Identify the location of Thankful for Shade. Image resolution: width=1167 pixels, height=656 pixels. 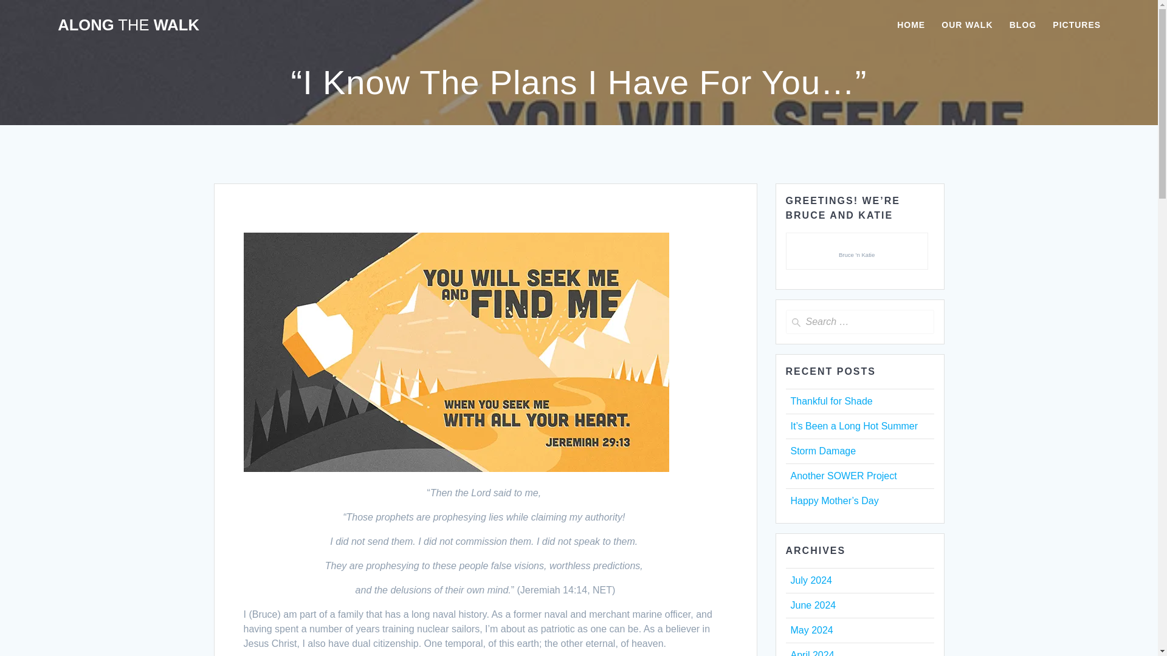
(830, 401).